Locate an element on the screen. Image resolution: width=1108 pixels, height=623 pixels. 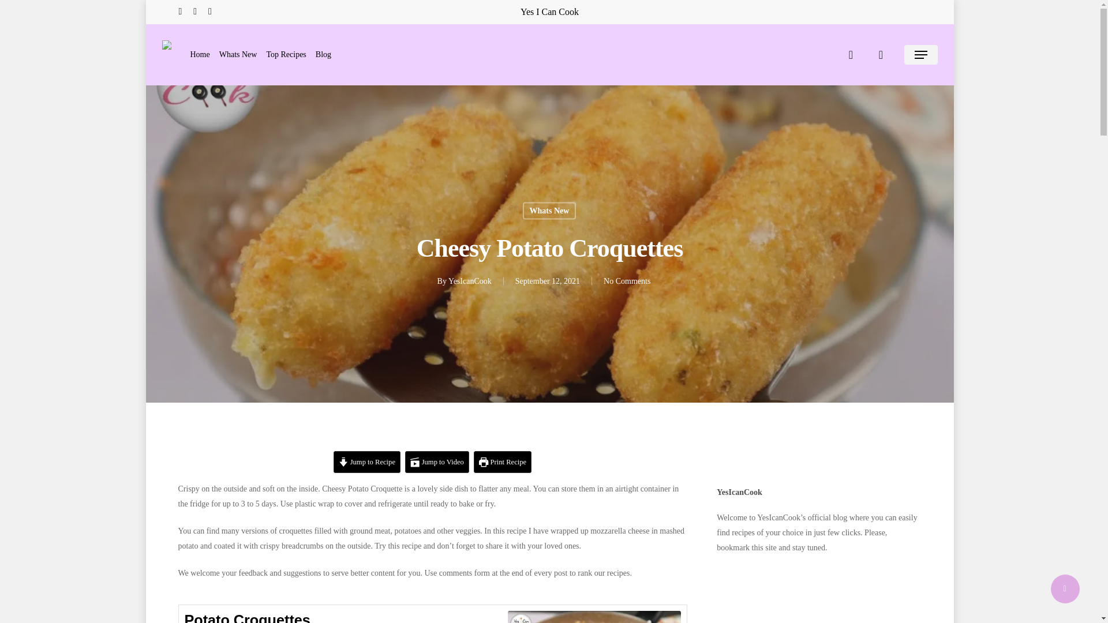
Jump to Video is located at coordinates (437, 461).